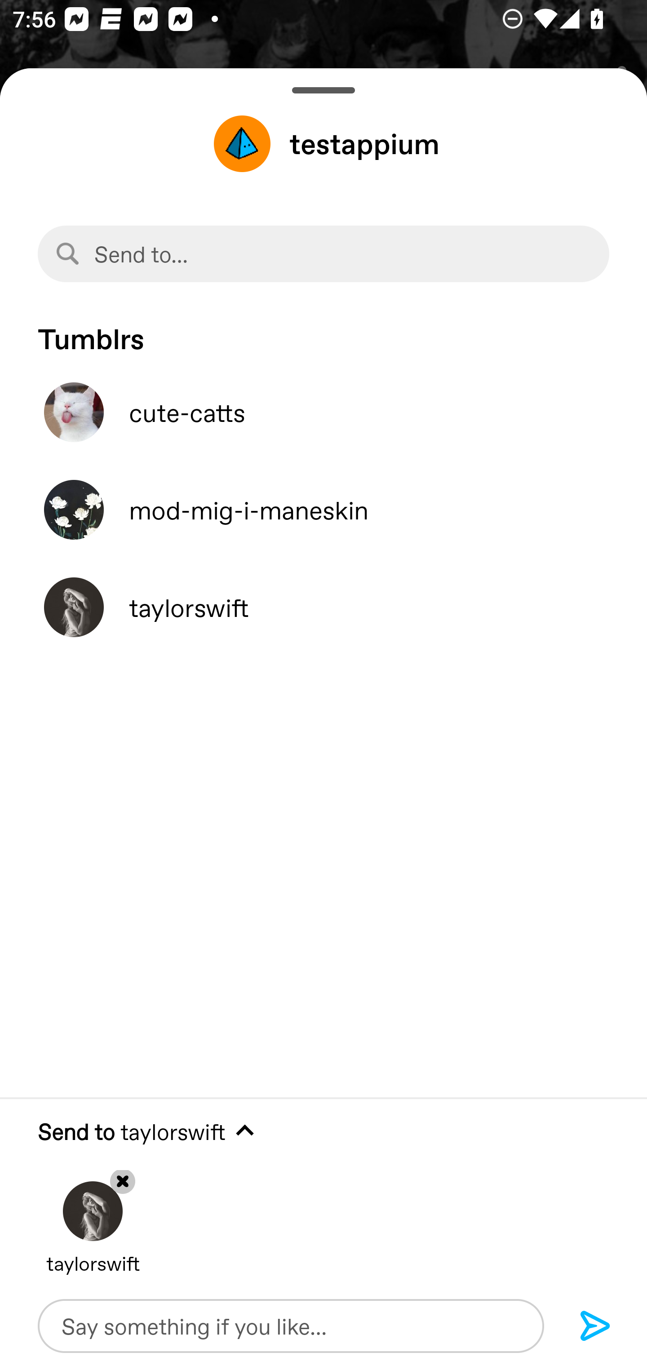  I want to click on Tumblrs, so click(323, 330).